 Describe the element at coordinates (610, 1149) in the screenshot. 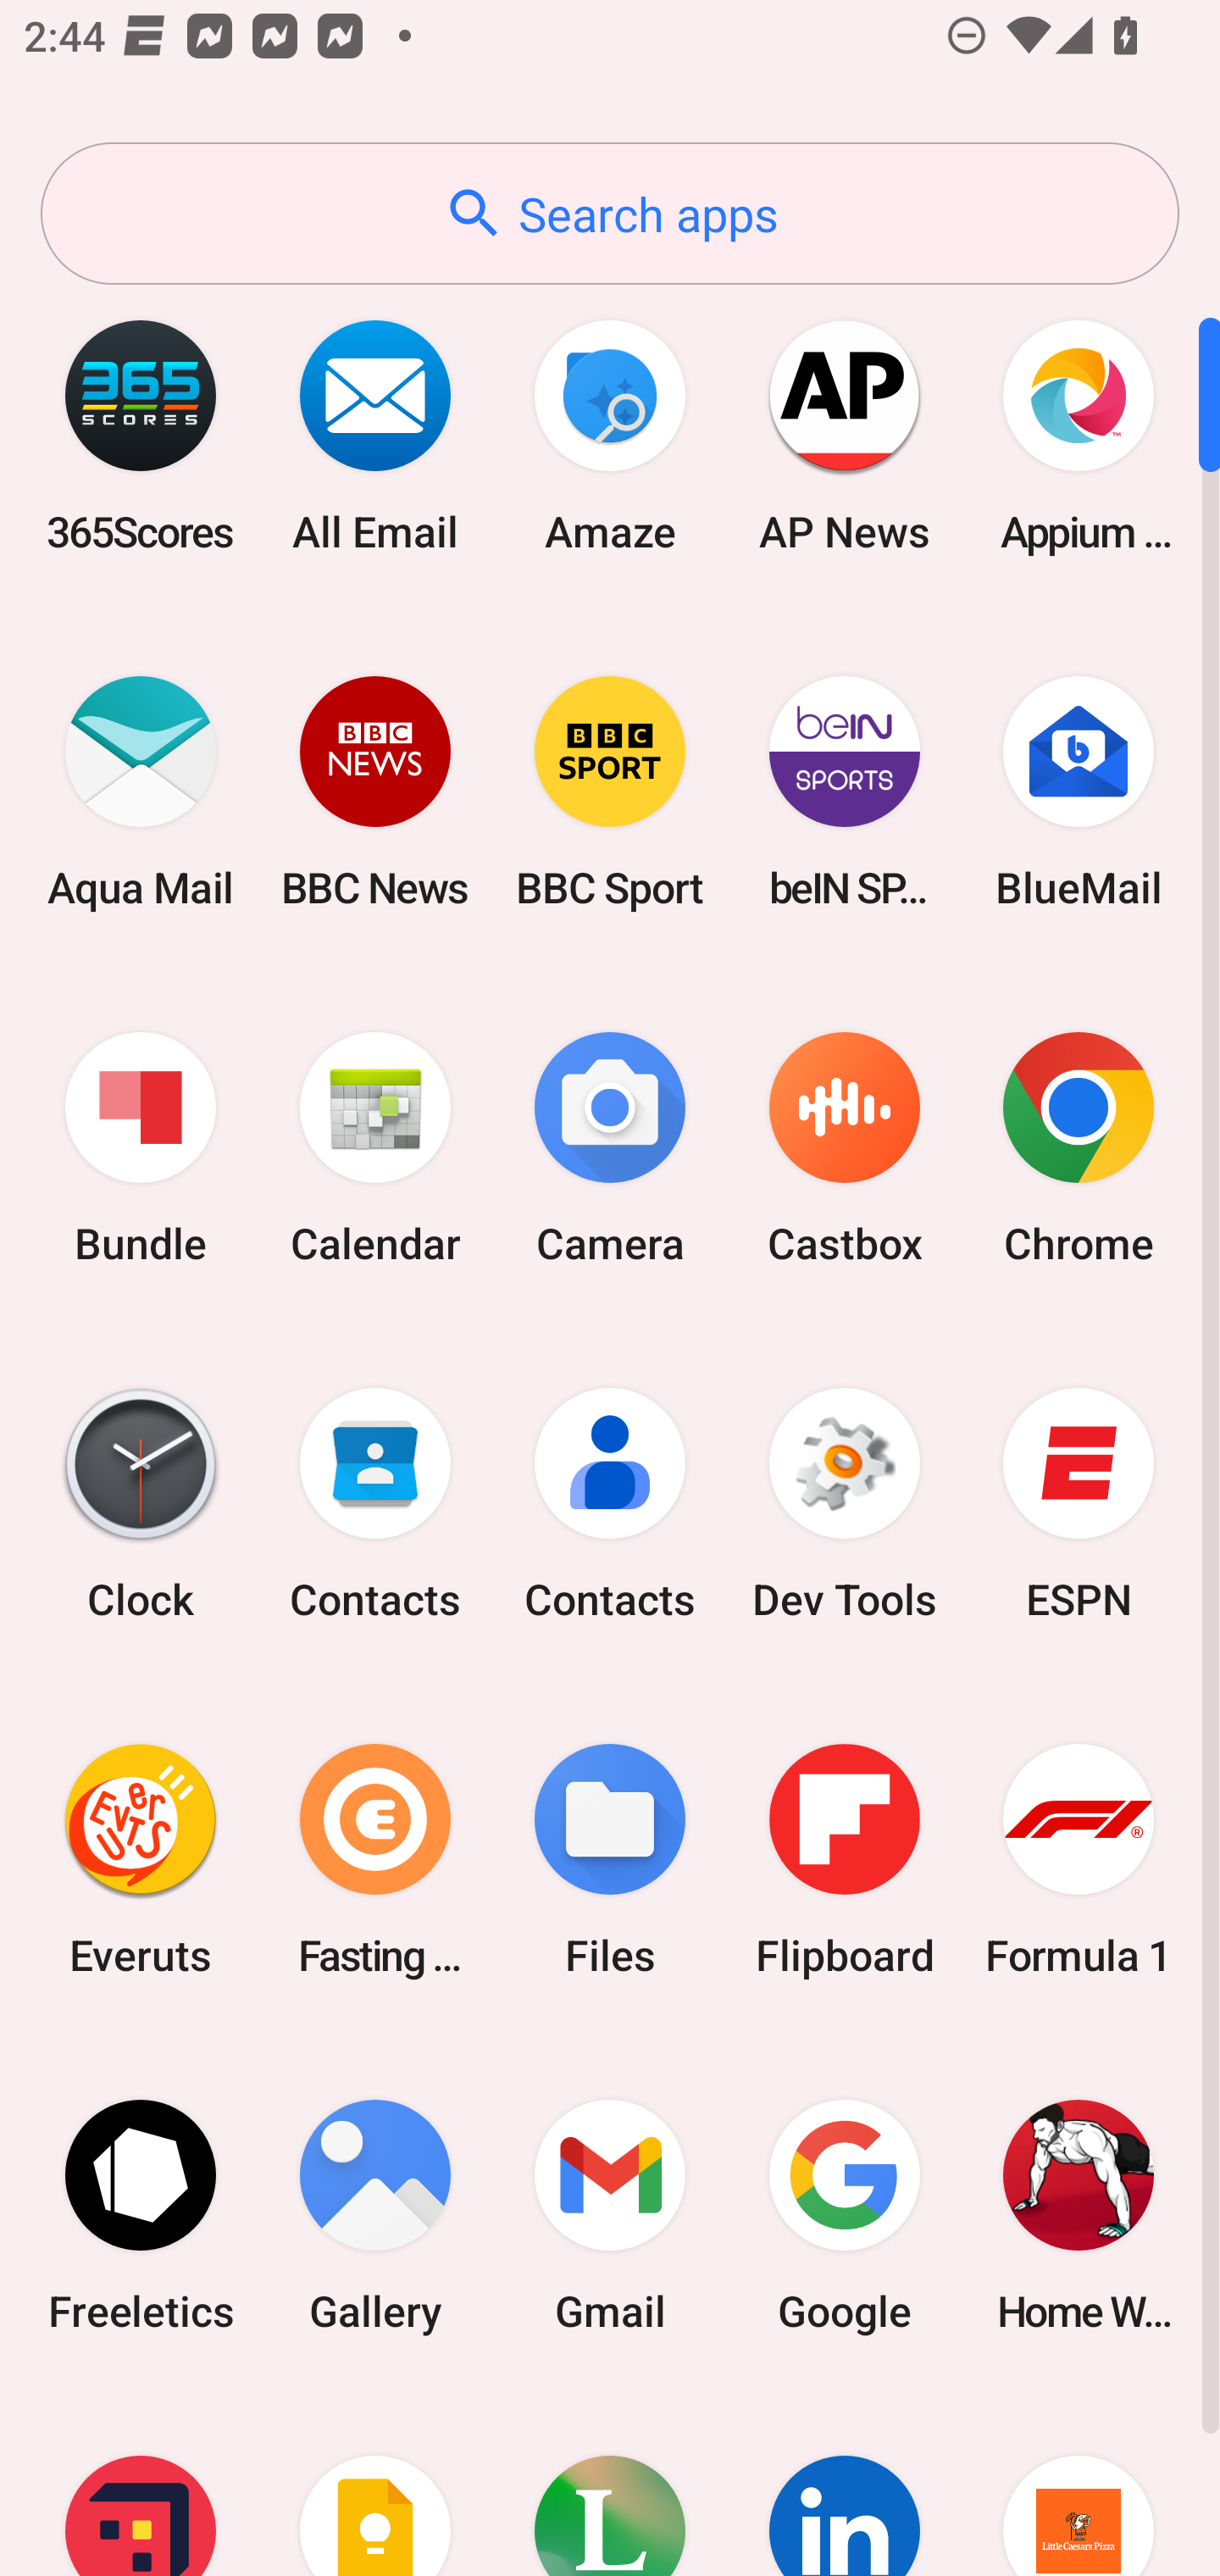

I see `Camera` at that location.